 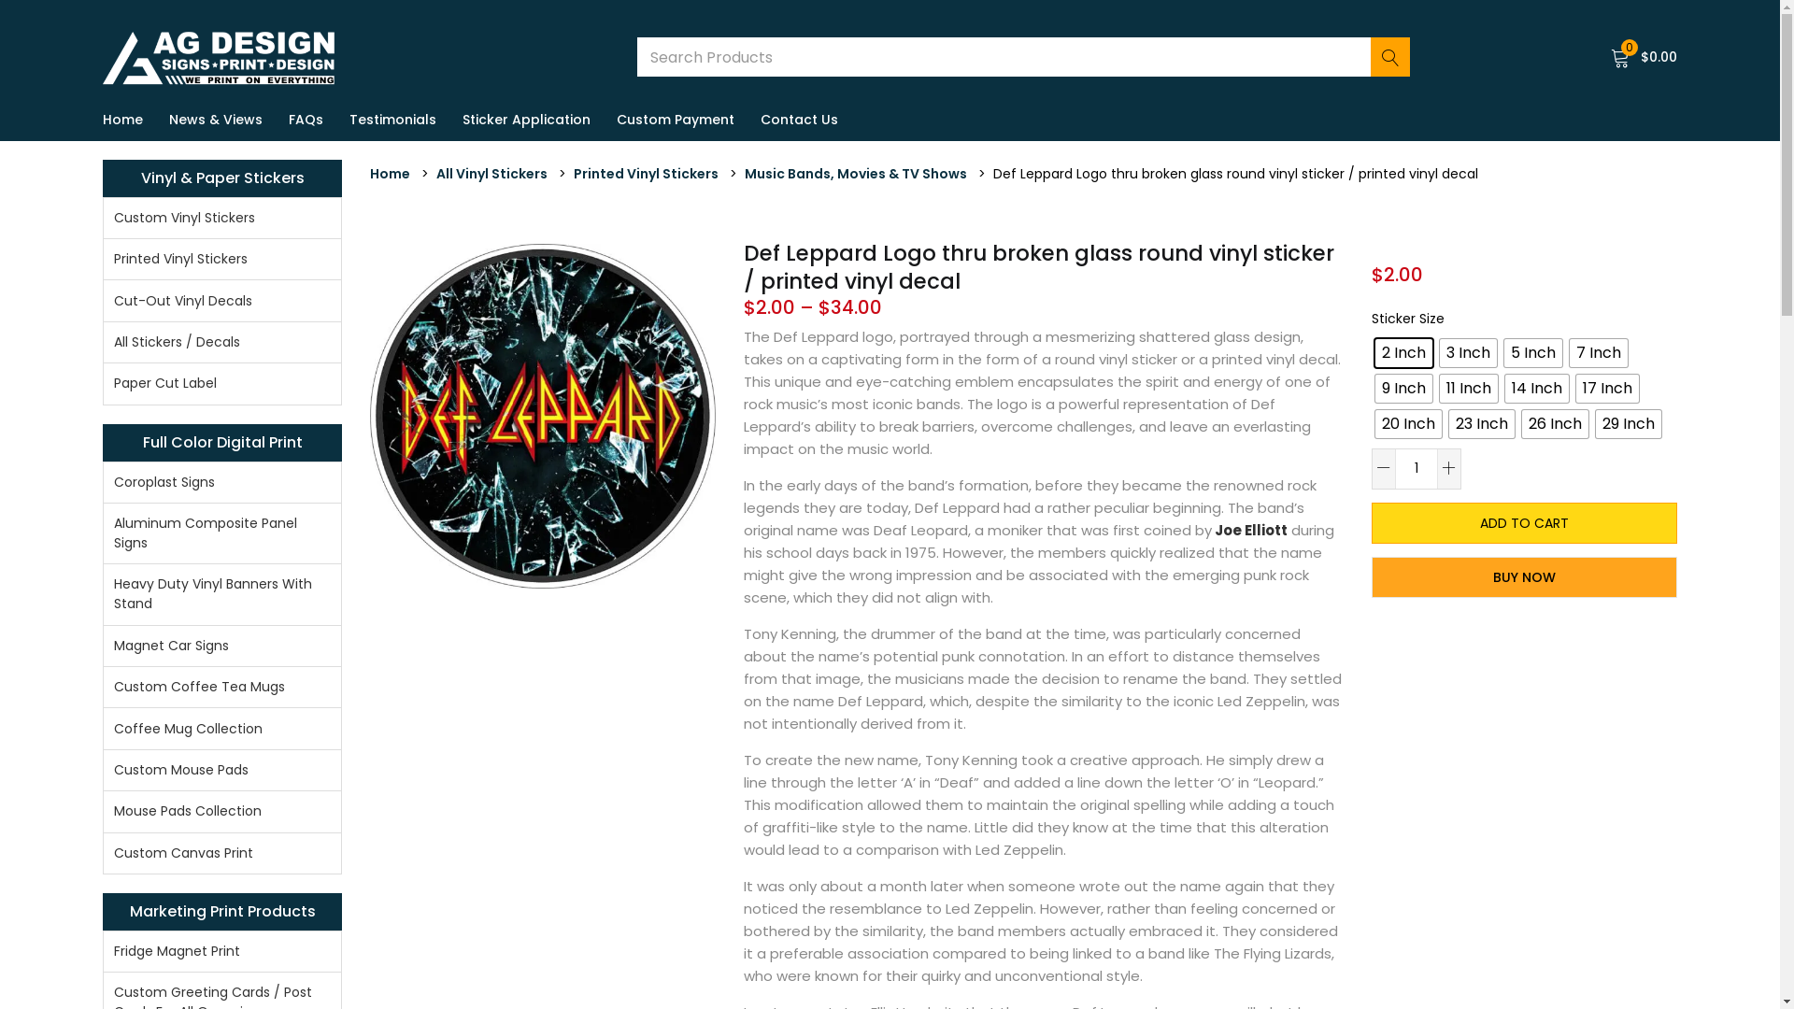 What do you see at coordinates (676, 120) in the screenshot?
I see `Custom Payment` at bounding box center [676, 120].